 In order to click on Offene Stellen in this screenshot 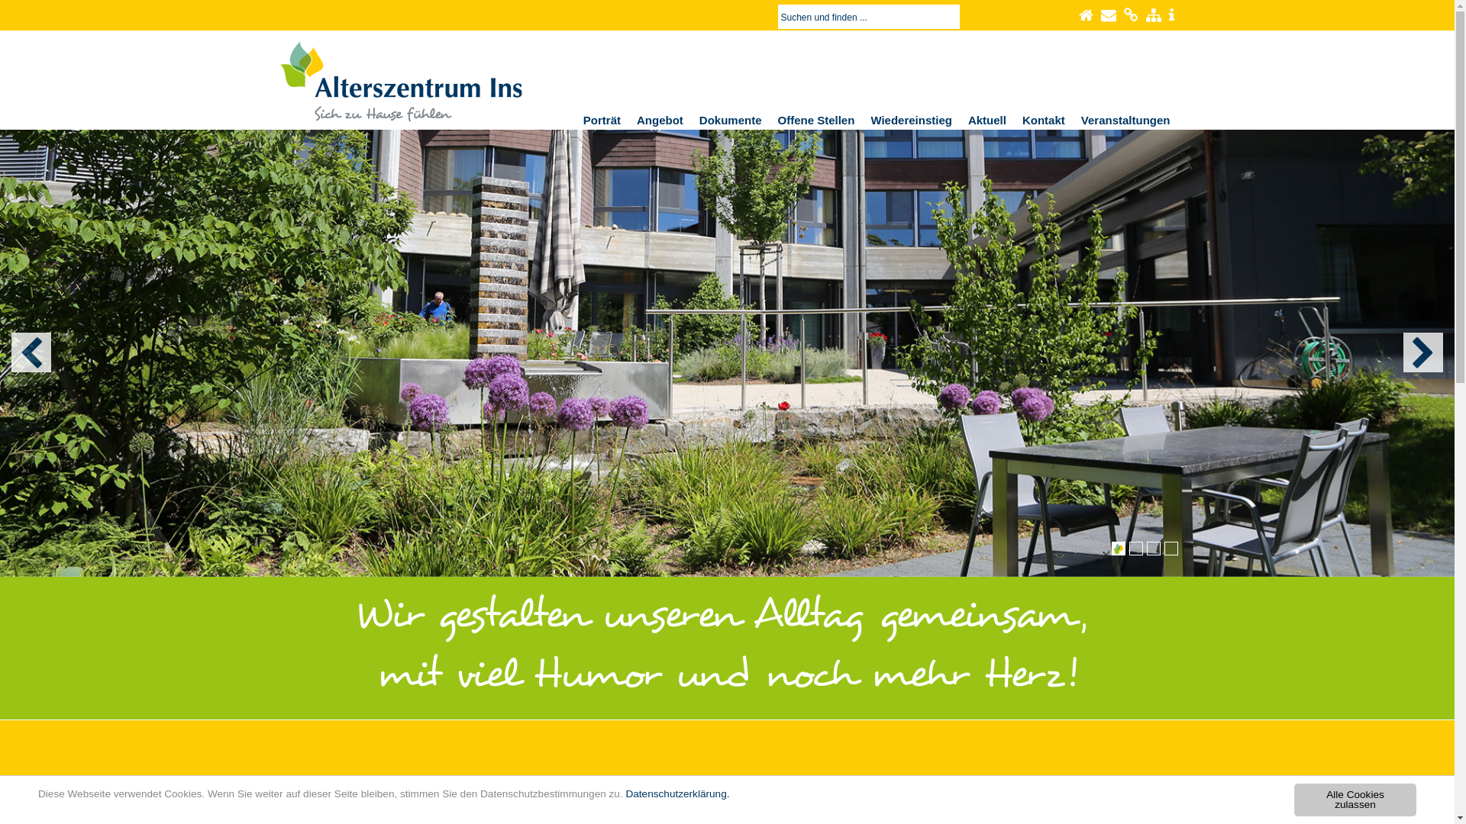, I will do `click(817, 121)`.